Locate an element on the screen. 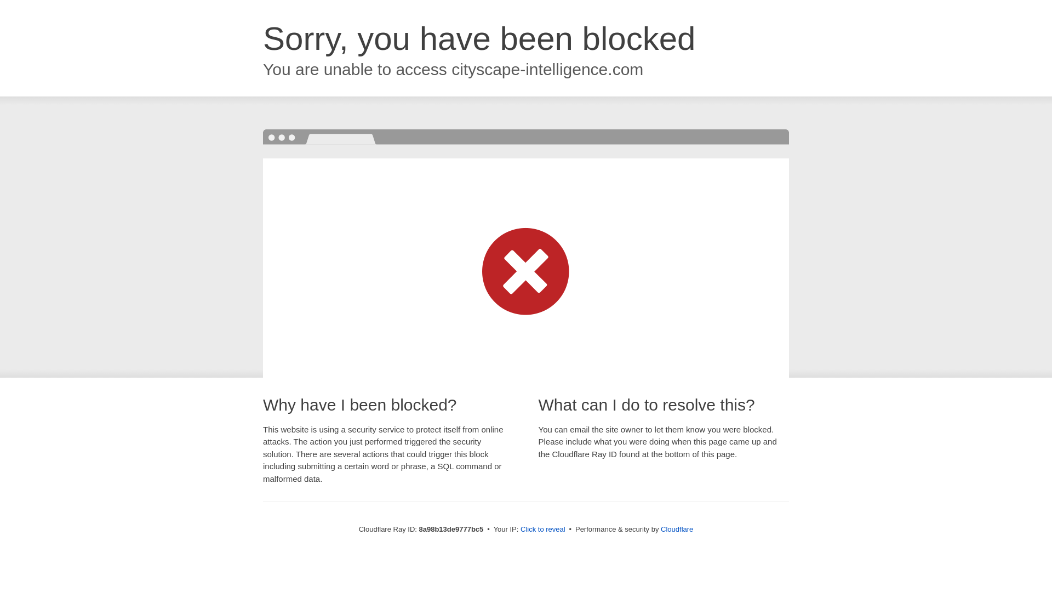 This screenshot has height=592, width=1052. Cloudflare is located at coordinates (677, 529).